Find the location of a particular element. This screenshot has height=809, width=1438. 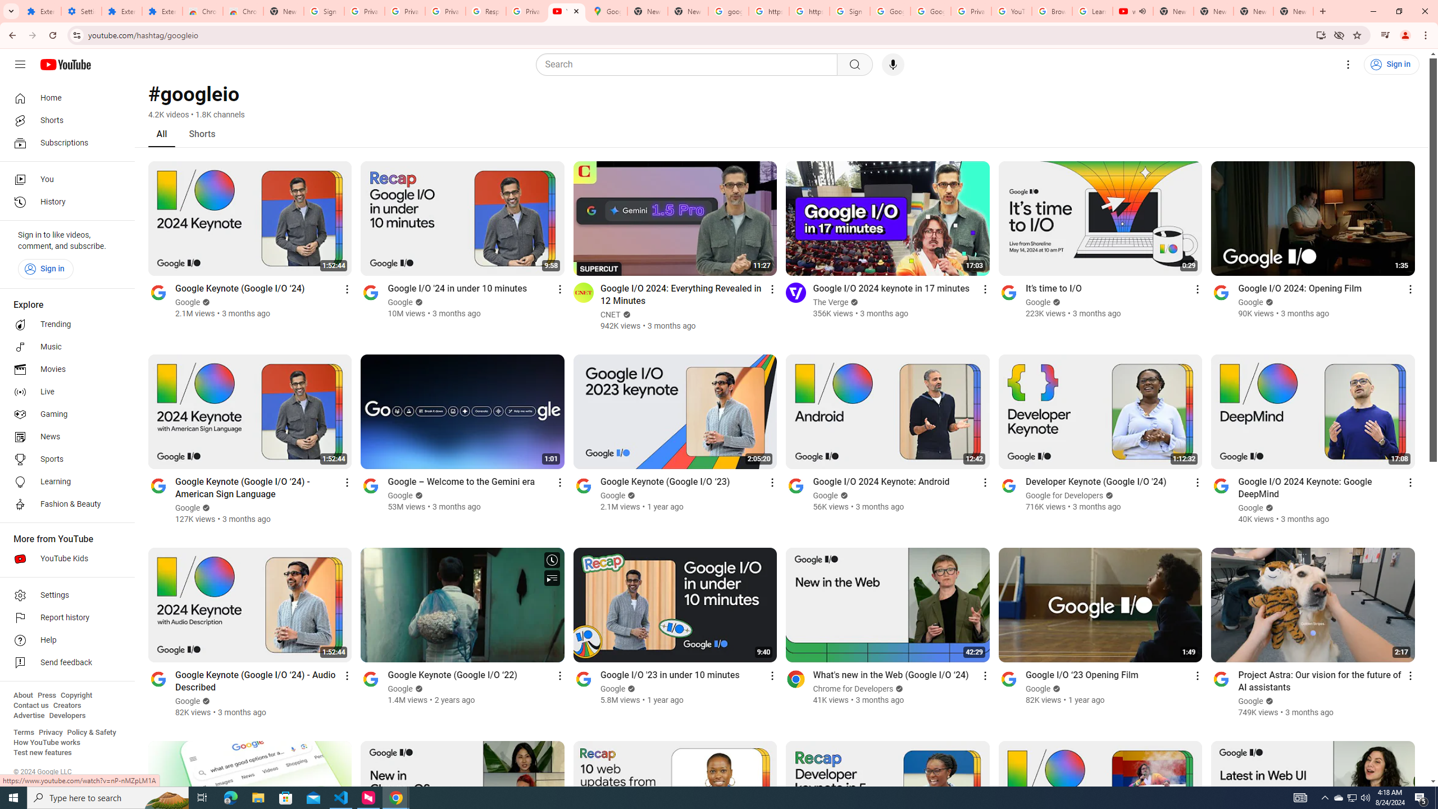

Subscriptions is located at coordinates (64, 143).